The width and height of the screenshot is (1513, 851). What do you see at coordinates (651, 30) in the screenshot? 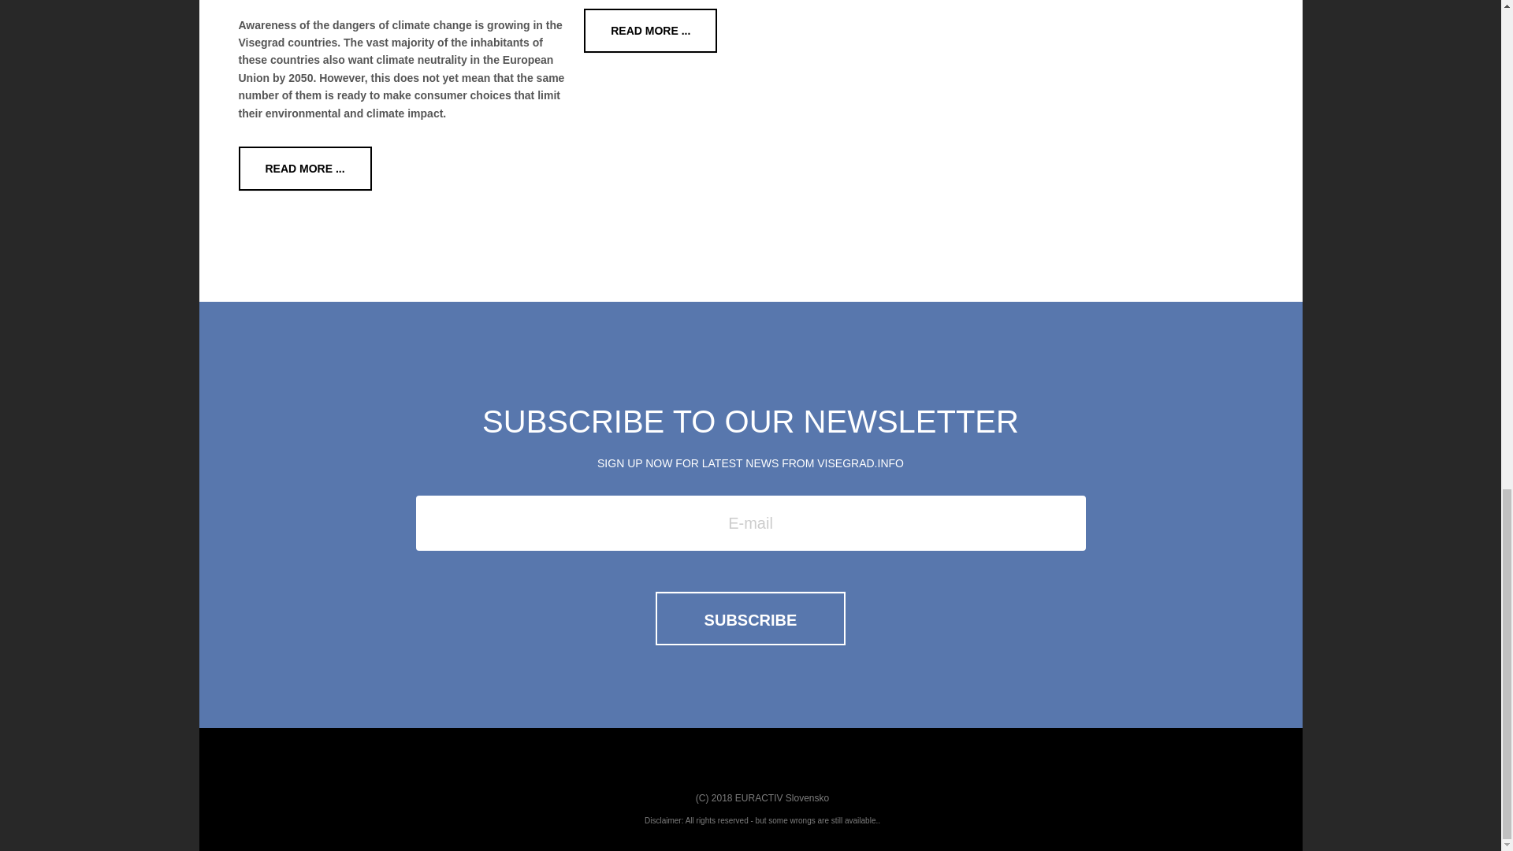
I see `READ MORE ...` at bounding box center [651, 30].